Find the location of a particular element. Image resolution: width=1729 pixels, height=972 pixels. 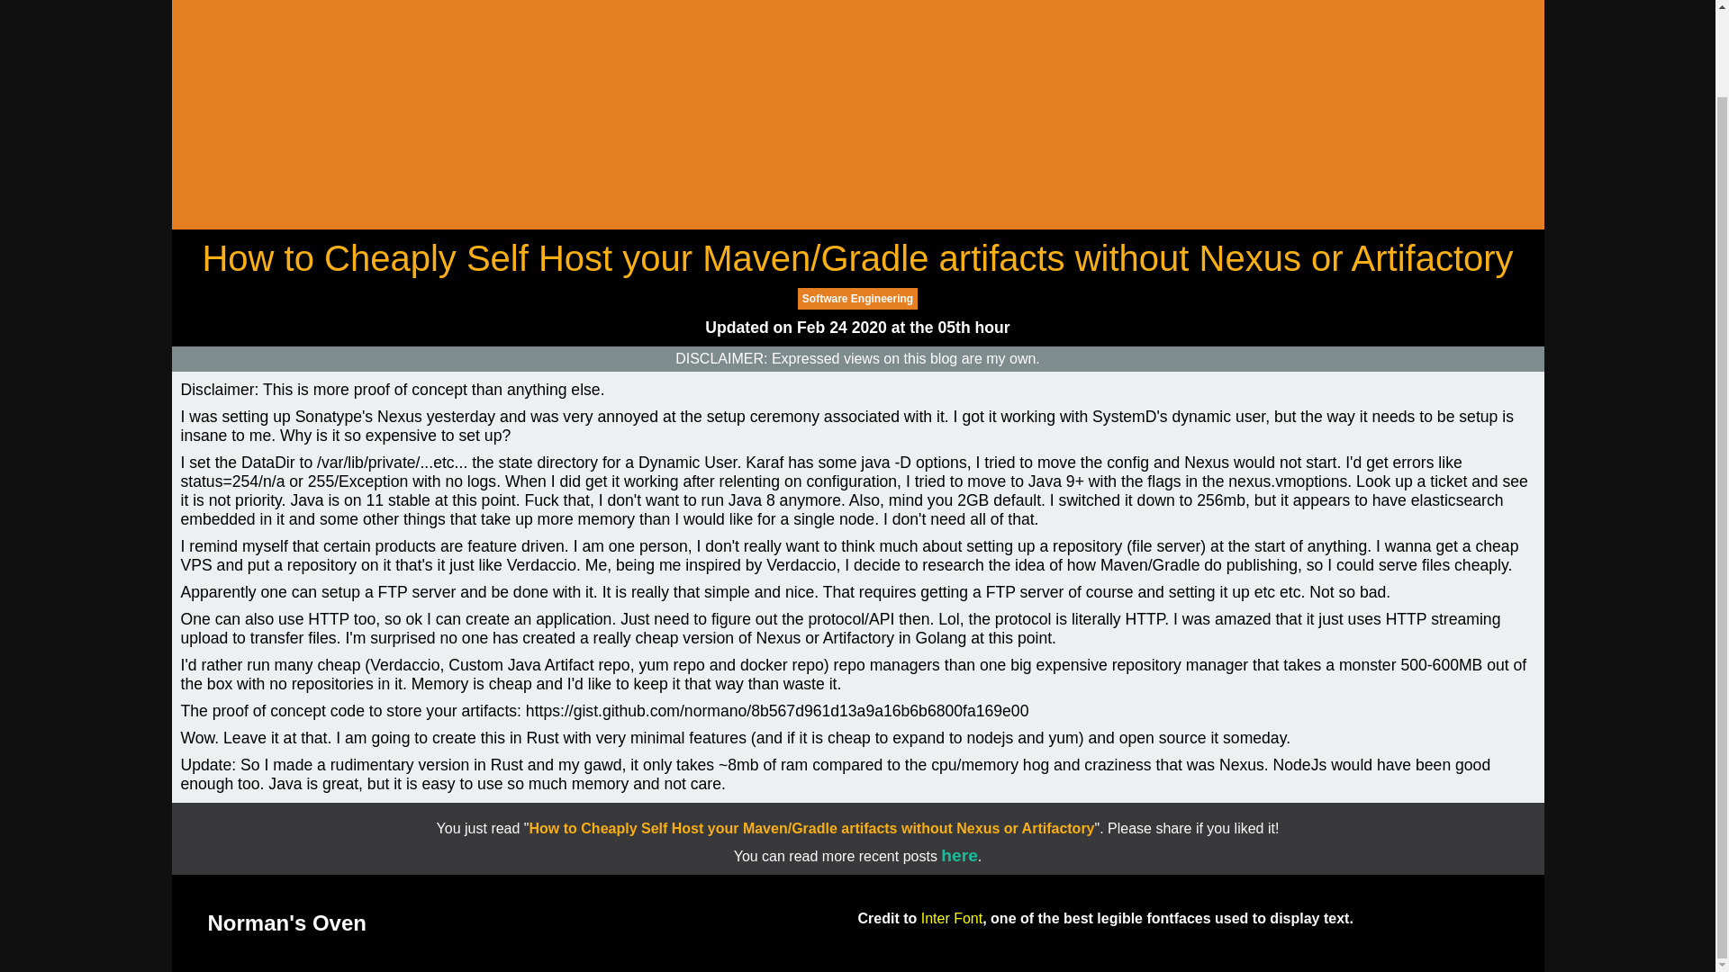

here is located at coordinates (959, 855).